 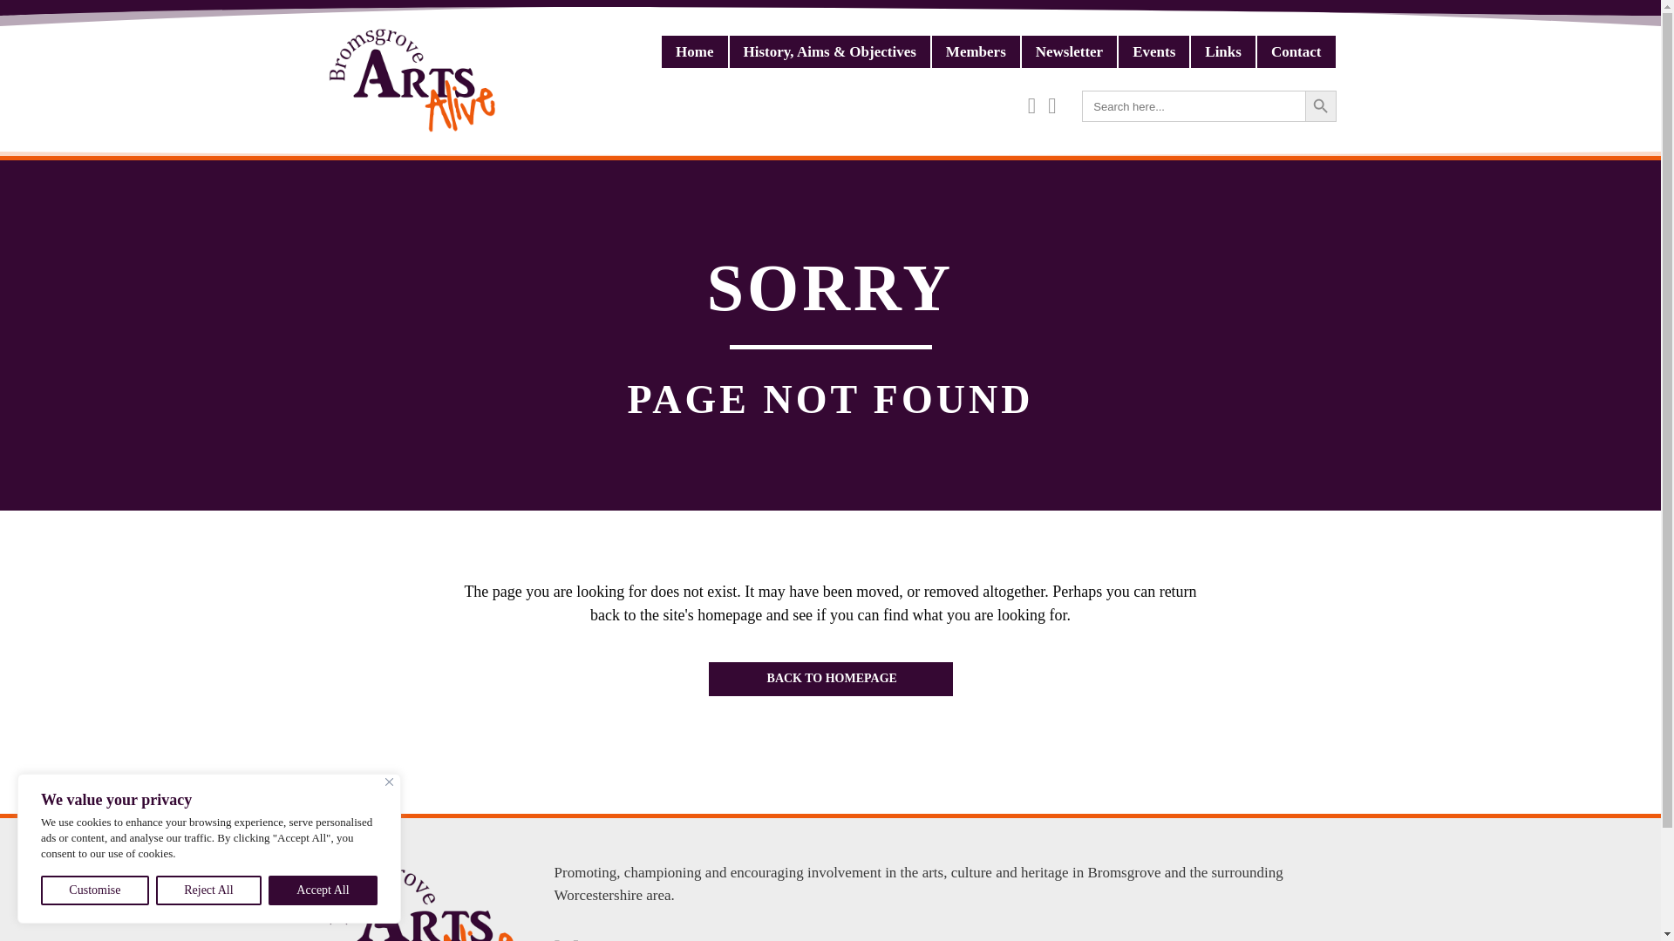 What do you see at coordinates (976, 51) in the screenshot?
I see `Members` at bounding box center [976, 51].